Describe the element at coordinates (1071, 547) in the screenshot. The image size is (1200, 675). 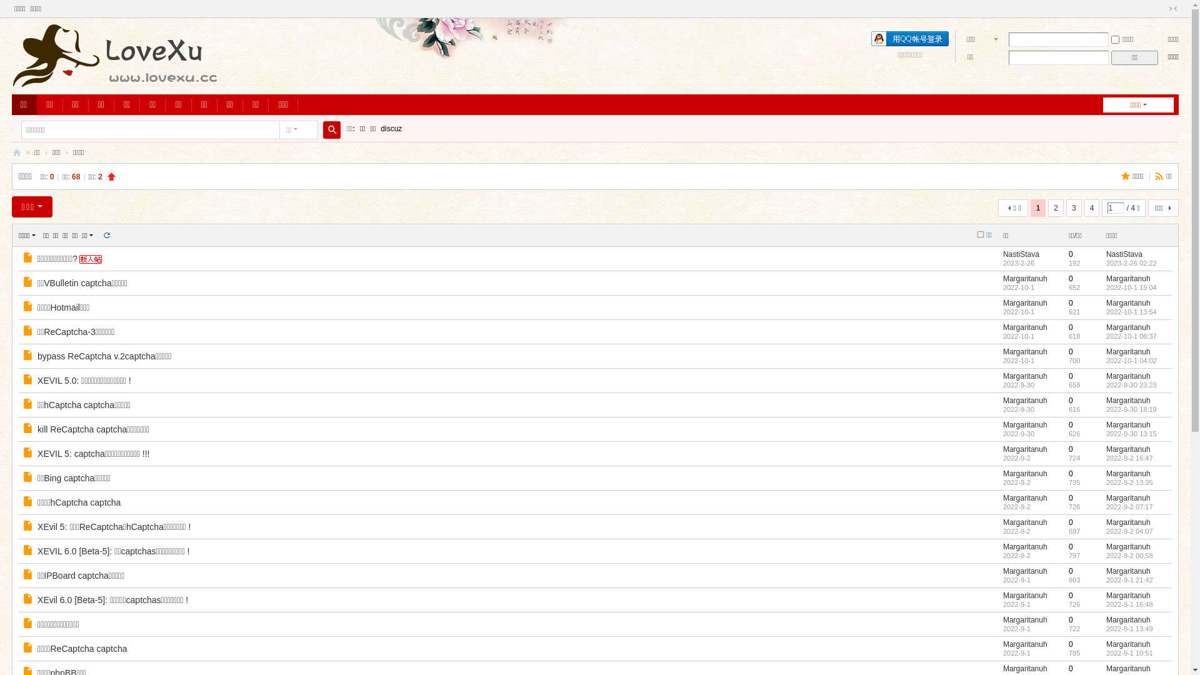
I see `0` at that location.